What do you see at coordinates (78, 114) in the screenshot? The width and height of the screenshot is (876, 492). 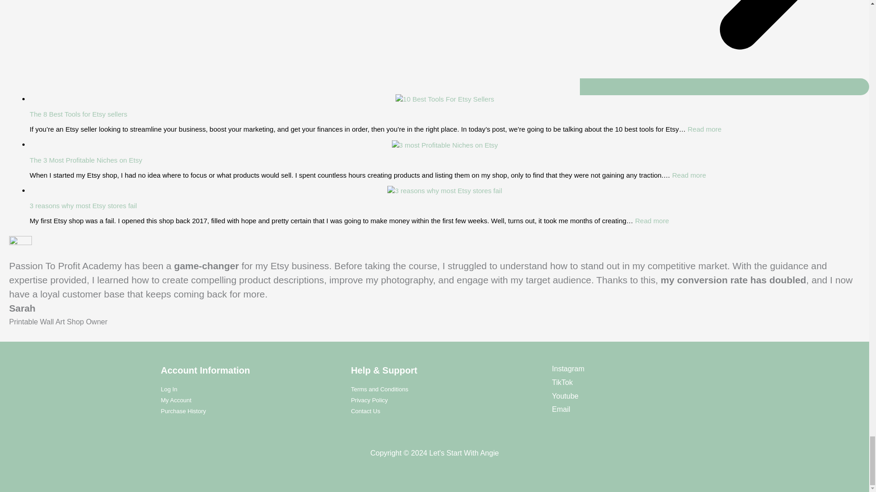 I see `The 3 Most Profitable Niches on Etsy` at bounding box center [78, 114].